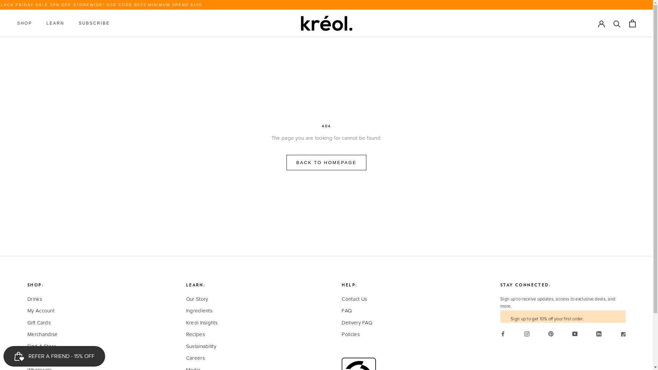 Image resolution: width=658 pixels, height=370 pixels. I want to click on Delivery FAQ, so click(359, 323).